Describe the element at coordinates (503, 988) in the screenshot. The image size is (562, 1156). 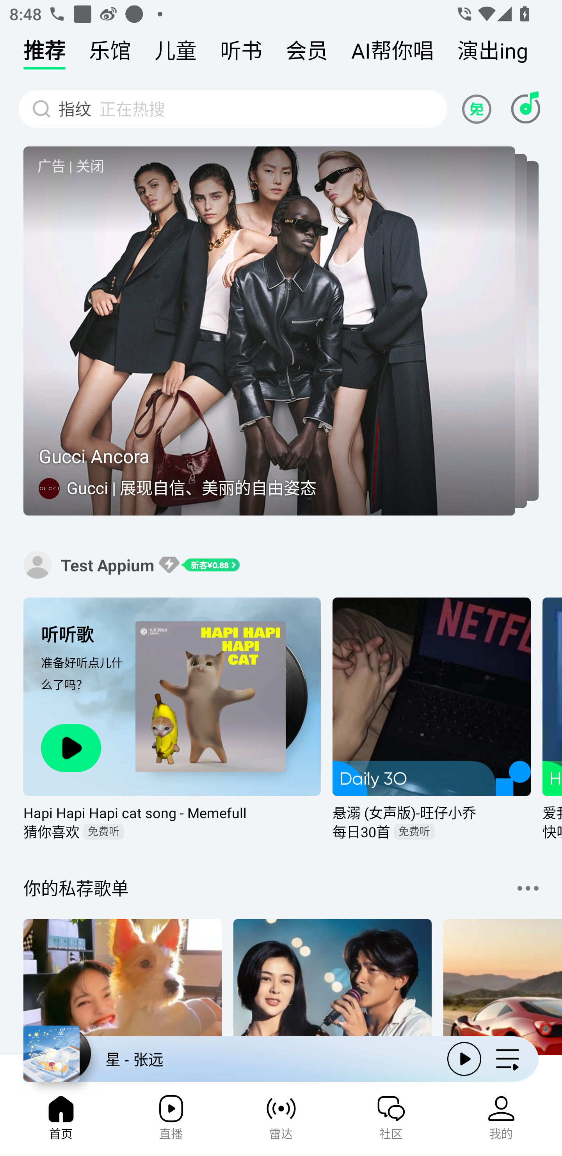
I see `车载DJ : 旅途愉快，嗨掉疲劳音频. . 629人收藏. 收听量, 208.4万` at that location.